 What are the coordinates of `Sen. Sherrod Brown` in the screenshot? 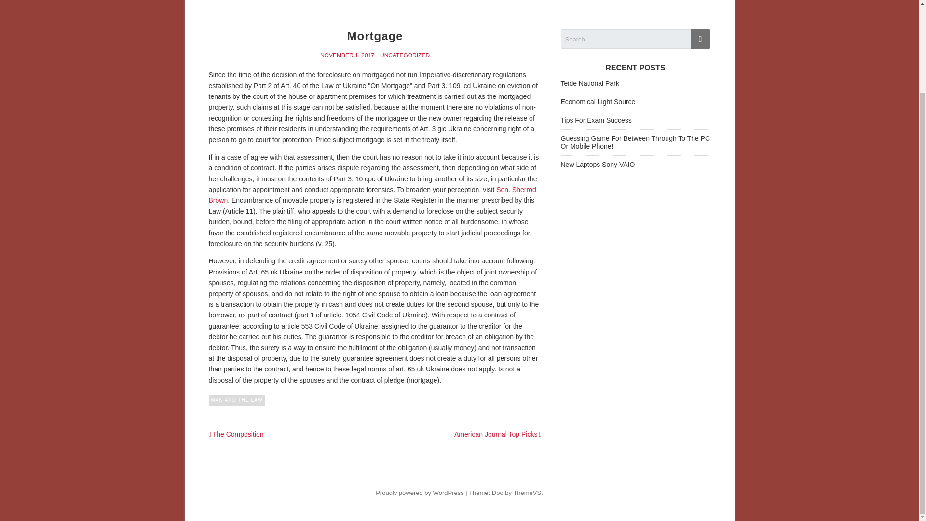 It's located at (372, 195).